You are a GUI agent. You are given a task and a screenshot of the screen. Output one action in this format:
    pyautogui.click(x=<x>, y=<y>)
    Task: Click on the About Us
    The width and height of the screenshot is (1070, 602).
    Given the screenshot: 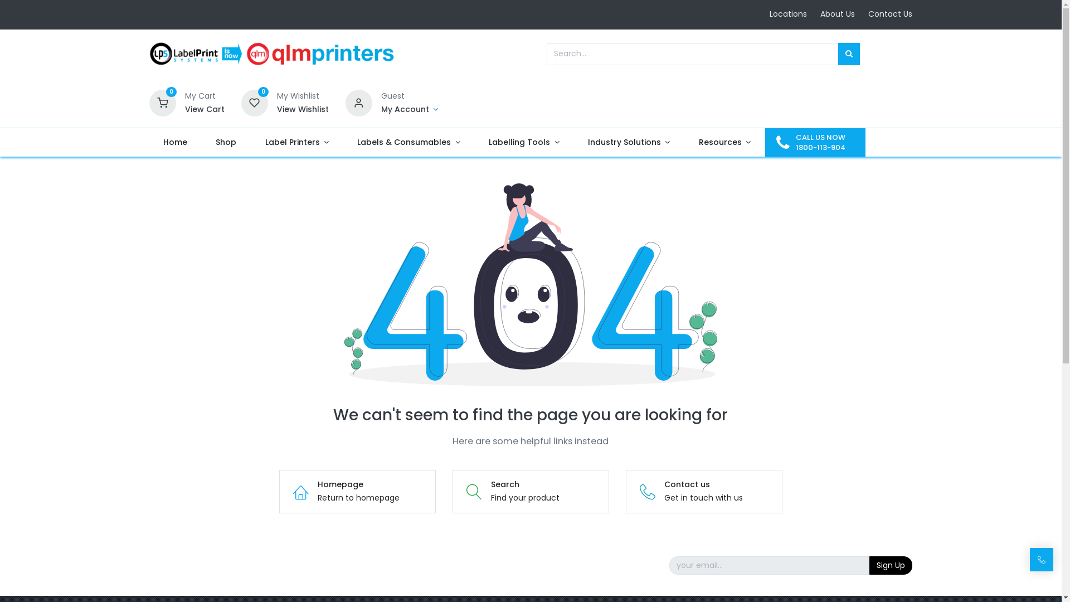 What is the action you would take?
    pyautogui.click(x=838, y=14)
    